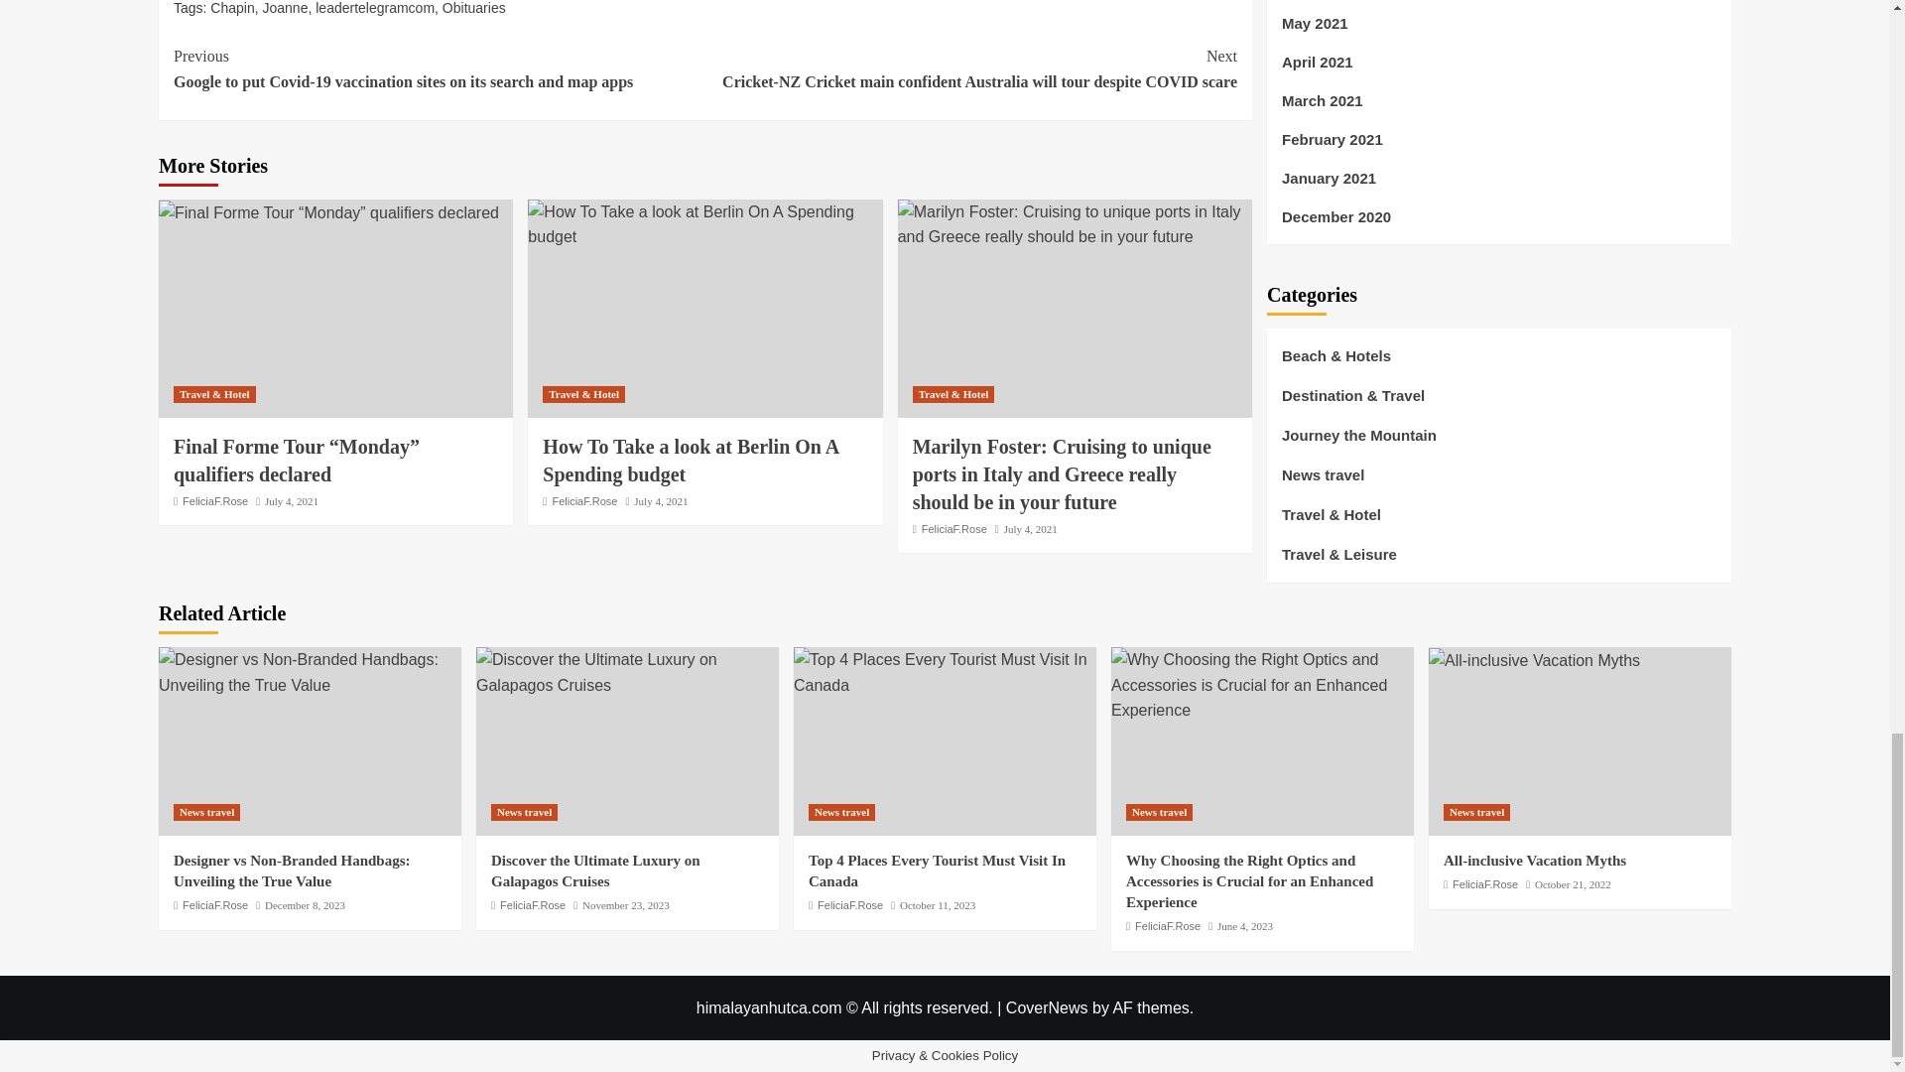 Image resolution: width=1905 pixels, height=1072 pixels. Describe the element at coordinates (310, 673) in the screenshot. I see `Designer vs Non-Branded Handbags: Unveiling the True Value` at that location.